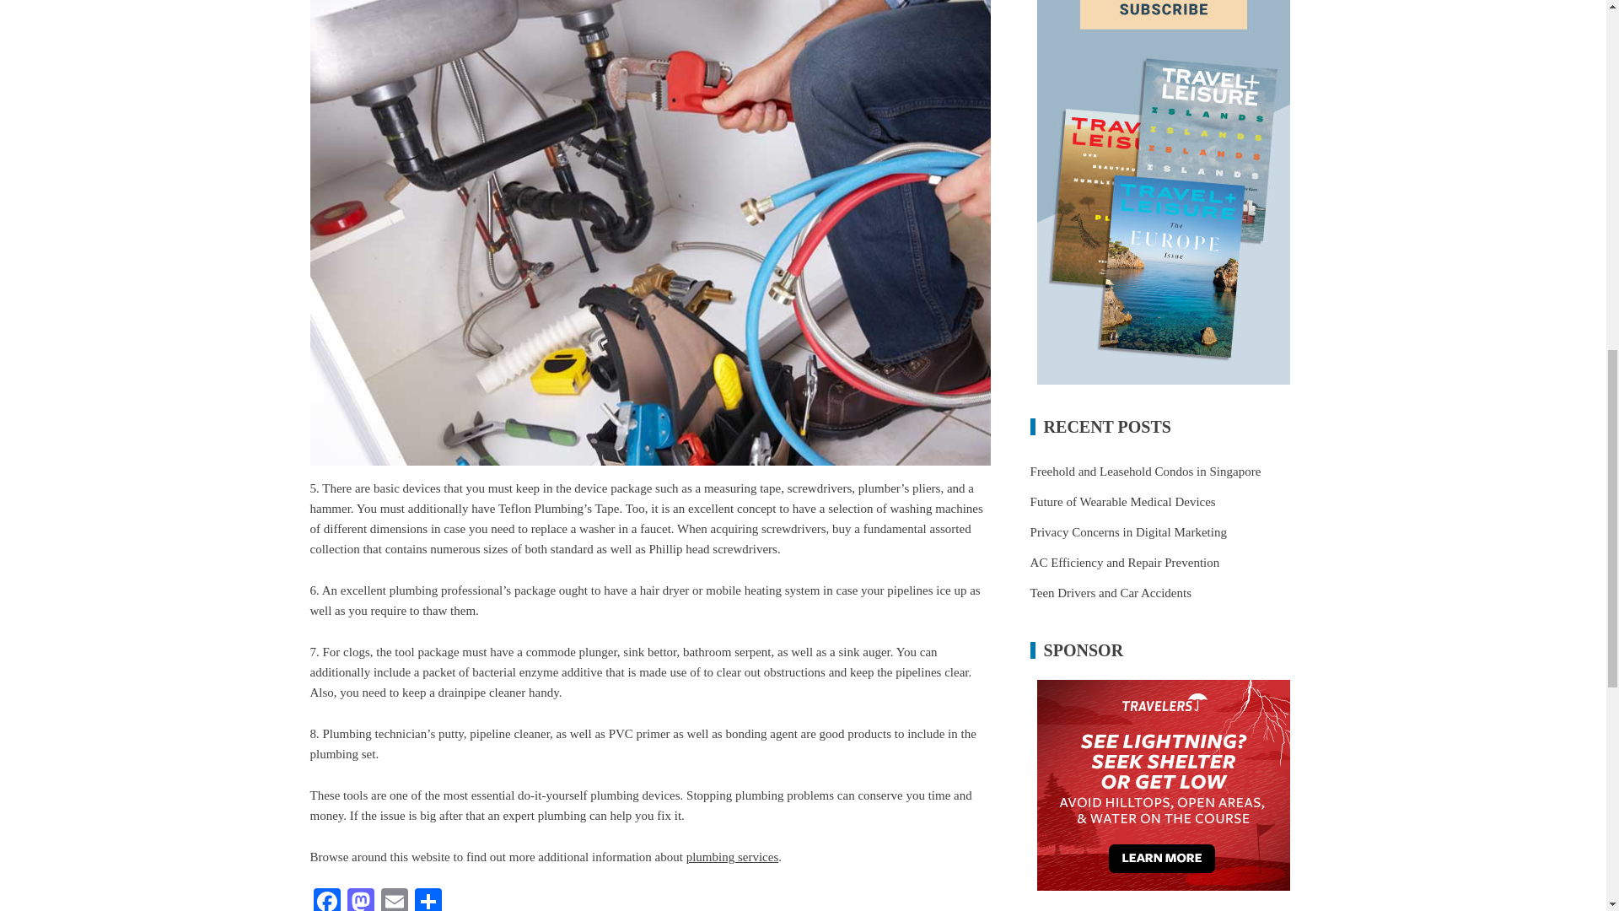 The image size is (1619, 911). I want to click on Facebook, so click(327, 899).